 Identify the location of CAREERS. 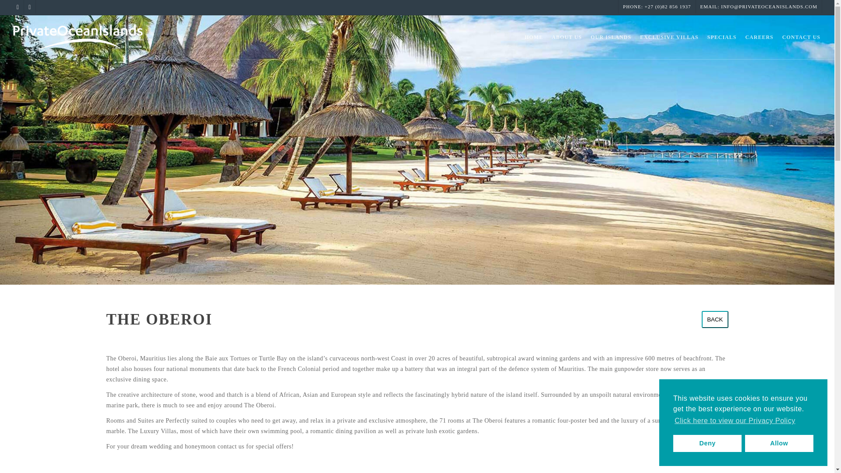
(759, 38).